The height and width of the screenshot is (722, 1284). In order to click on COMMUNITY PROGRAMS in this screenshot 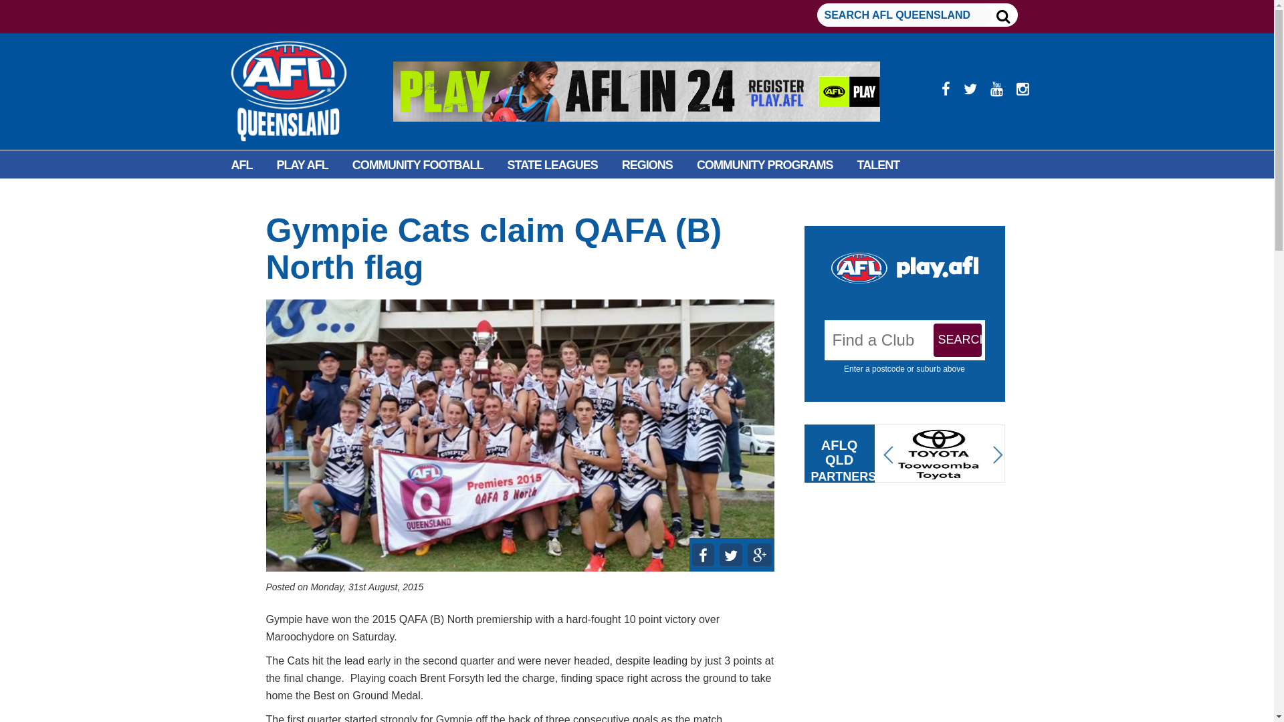, I will do `click(764, 165)`.